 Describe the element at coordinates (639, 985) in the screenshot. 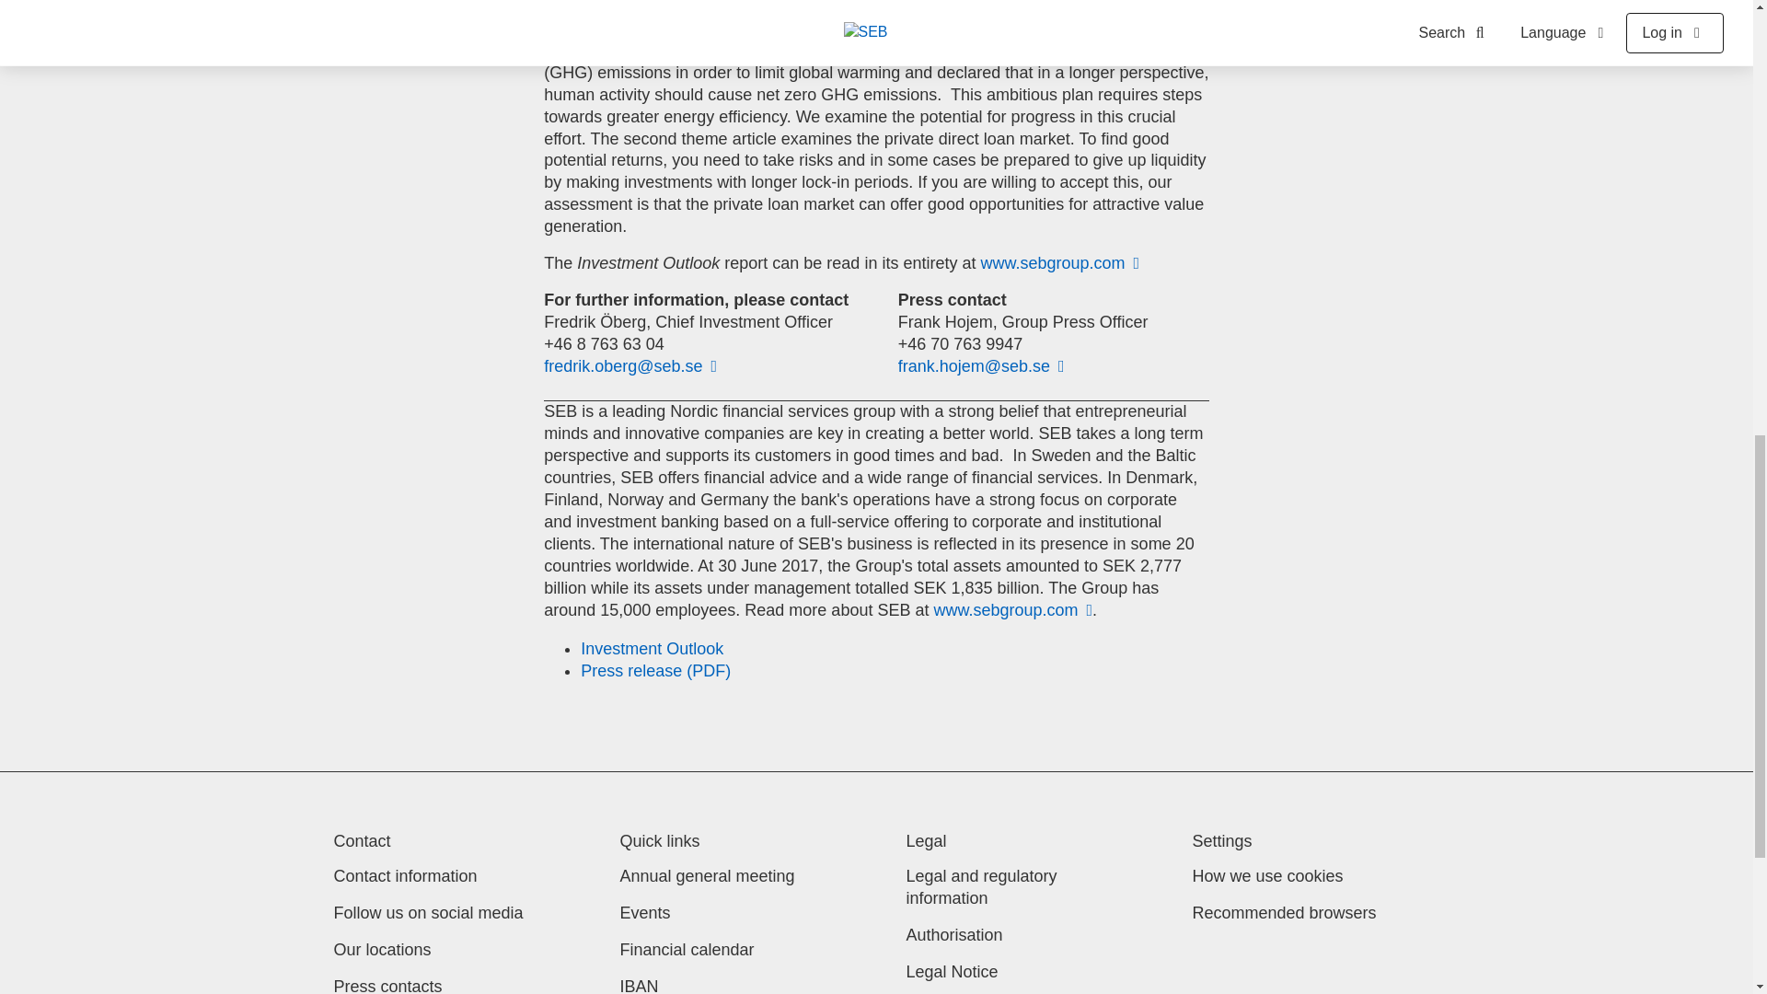

I see `IBAN` at that location.